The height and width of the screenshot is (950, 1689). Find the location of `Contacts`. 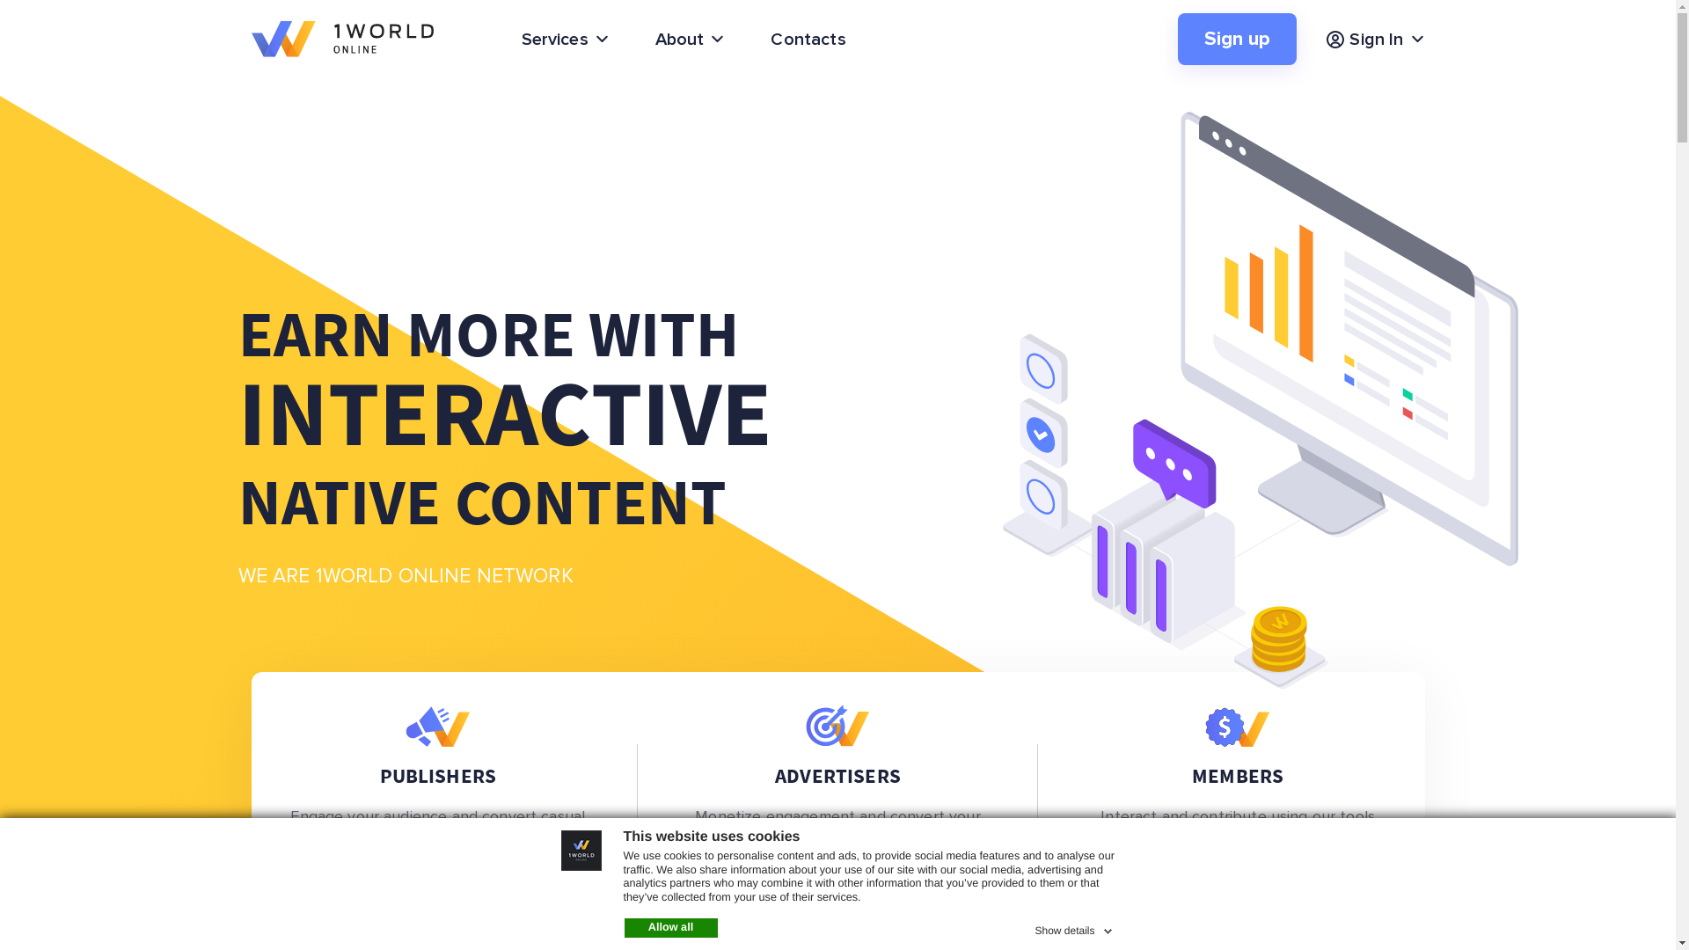

Contacts is located at coordinates (808, 39).